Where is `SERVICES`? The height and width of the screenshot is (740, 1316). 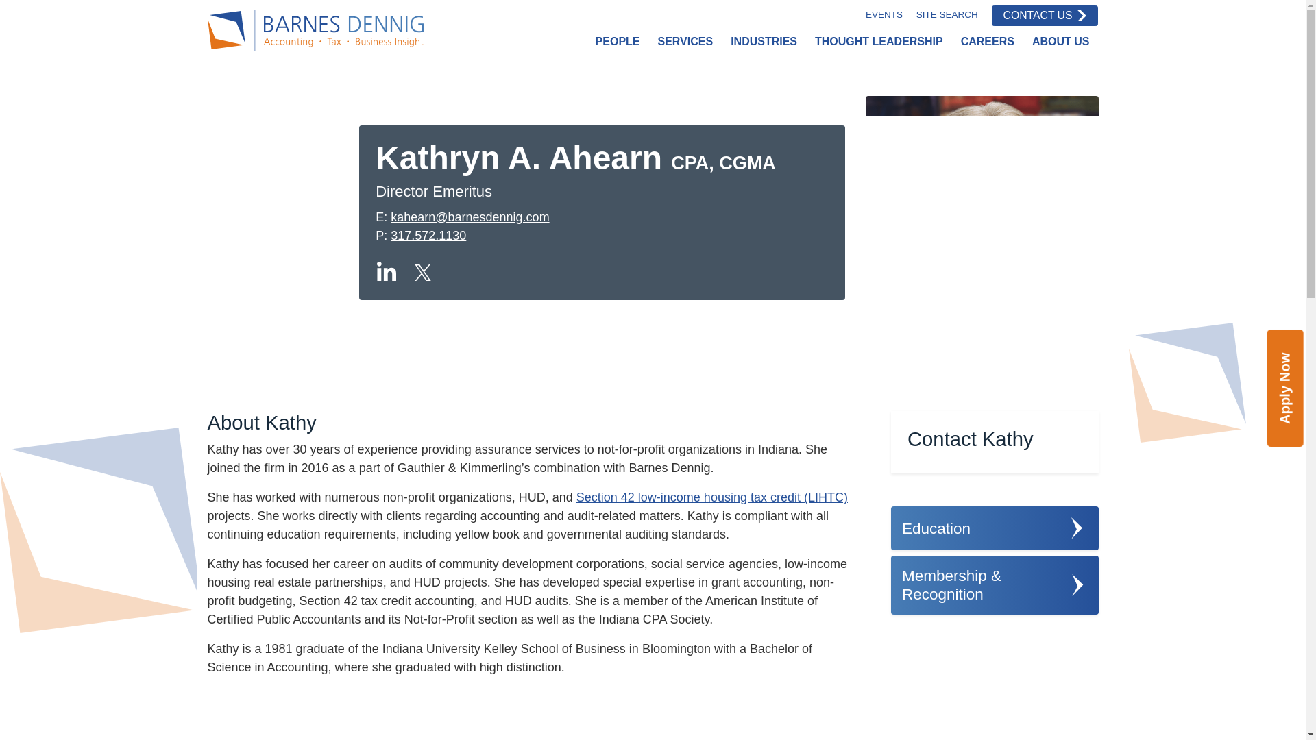 SERVICES is located at coordinates (685, 42).